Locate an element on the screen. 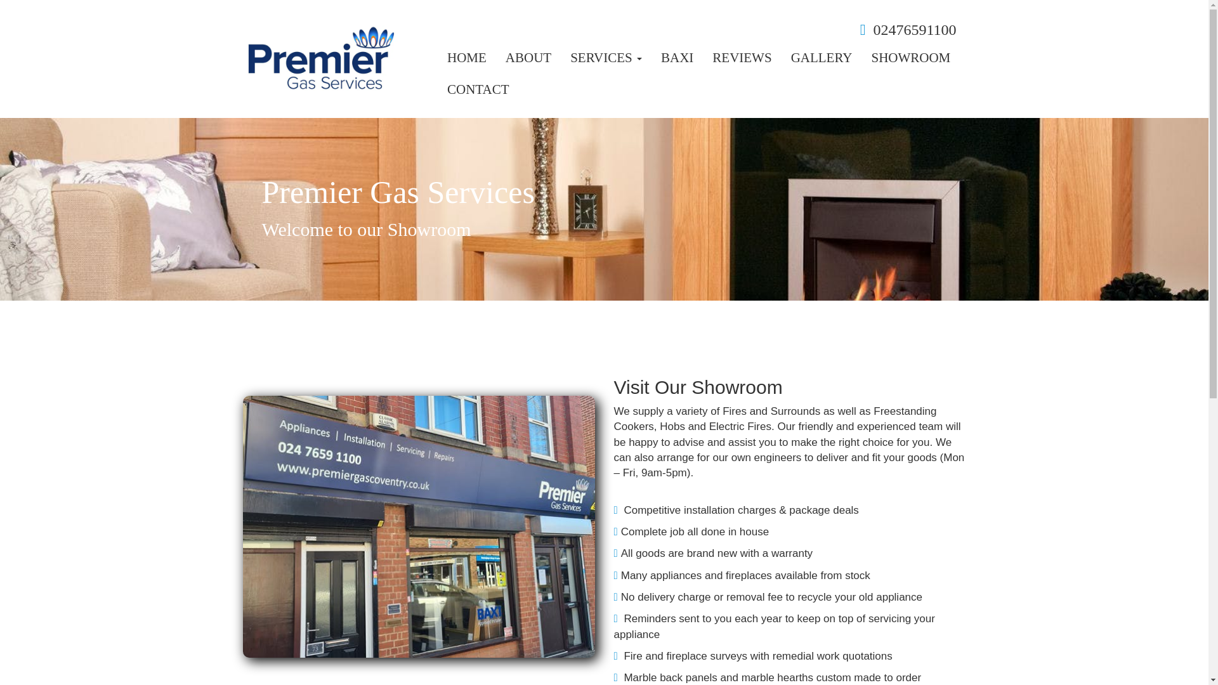  BAXI is located at coordinates (677, 57).